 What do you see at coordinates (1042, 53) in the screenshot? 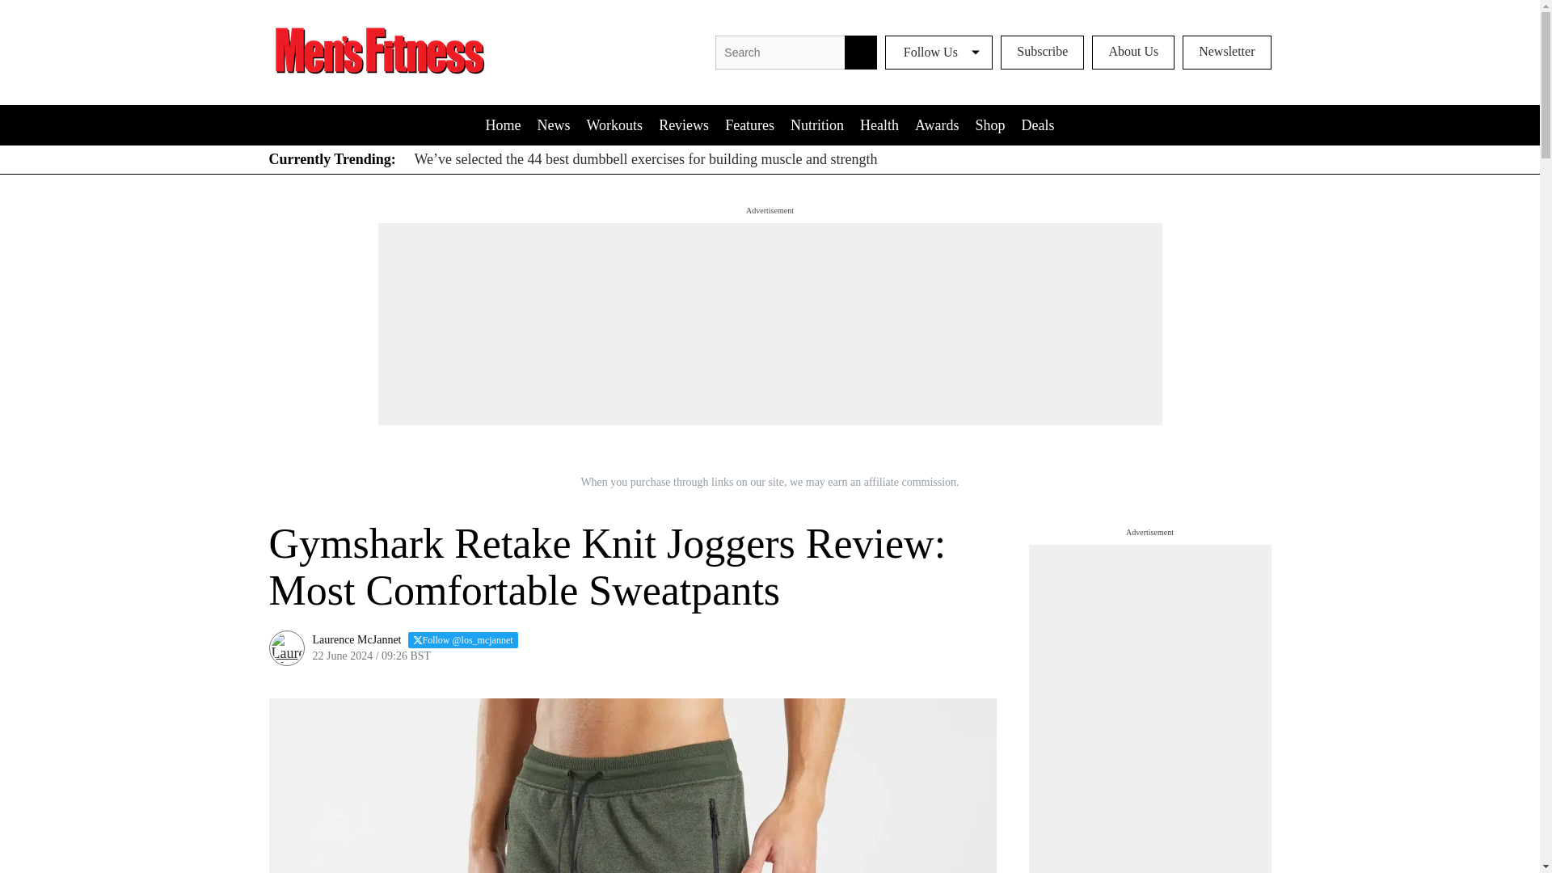
I see `Subscribe` at bounding box center [1042, 53].